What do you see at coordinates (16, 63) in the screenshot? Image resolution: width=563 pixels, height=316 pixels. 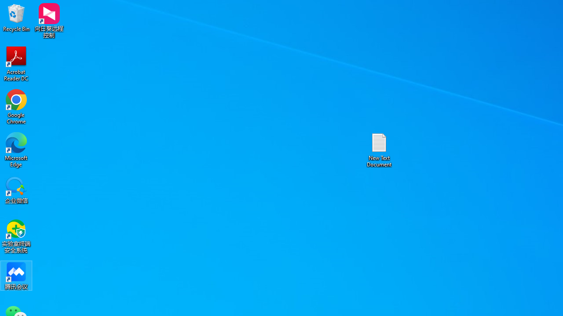 I see `Acrobat Reader DC` at bounding box center [16, 63].